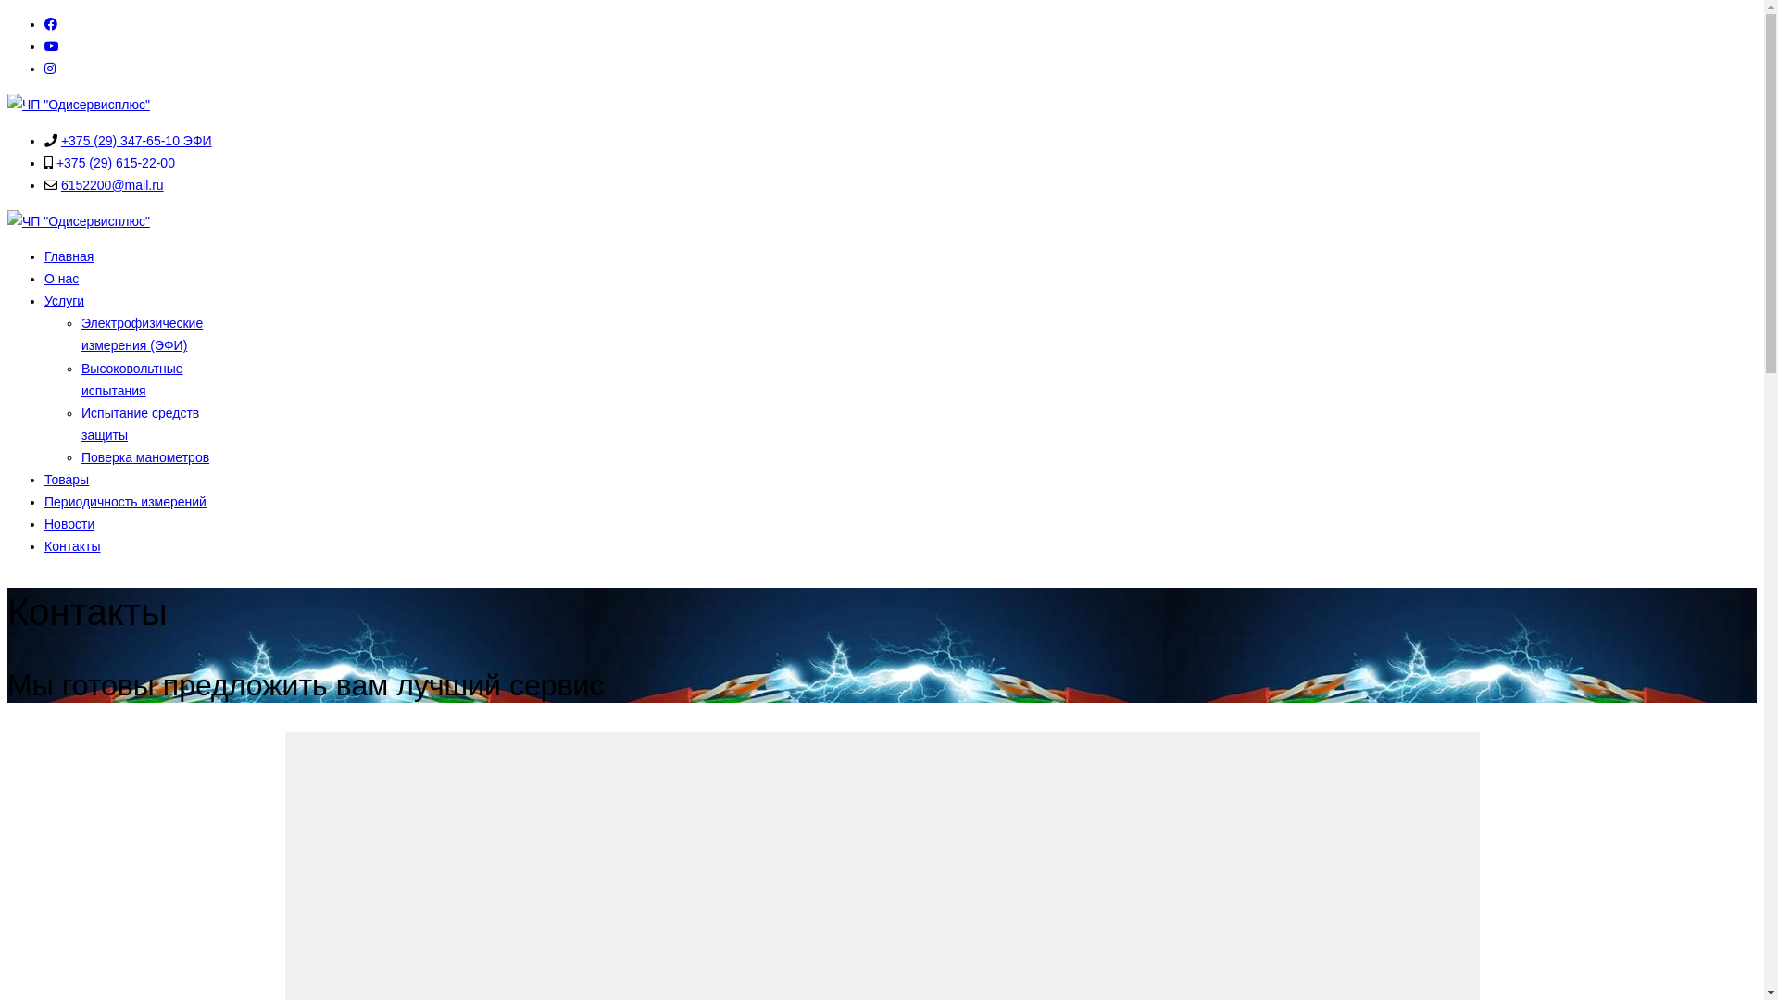 The height and width of the screenshot is (1000, 1778). Describe the element at coordinates (113, 185) in the screenshot. I see `6152200@mail.ru` at that location.